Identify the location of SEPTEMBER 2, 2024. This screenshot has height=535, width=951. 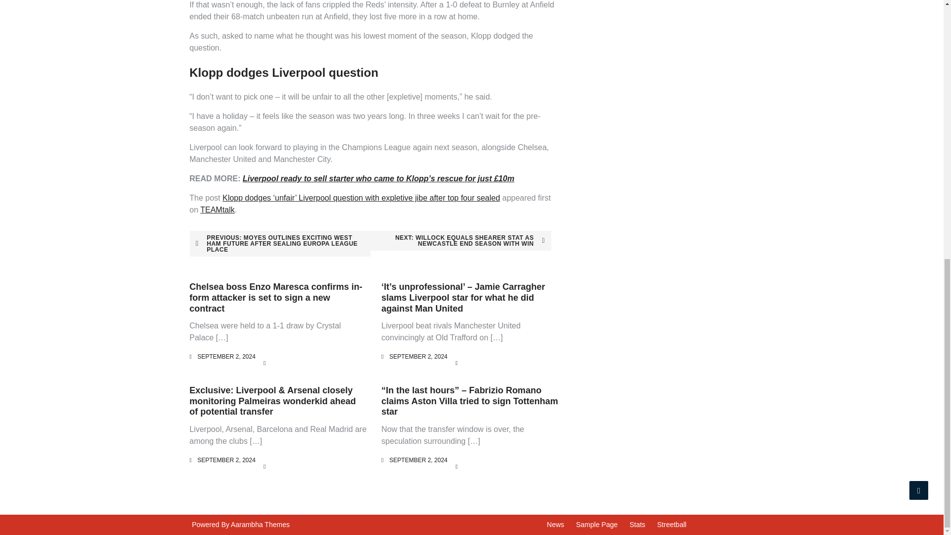
(226, 356).